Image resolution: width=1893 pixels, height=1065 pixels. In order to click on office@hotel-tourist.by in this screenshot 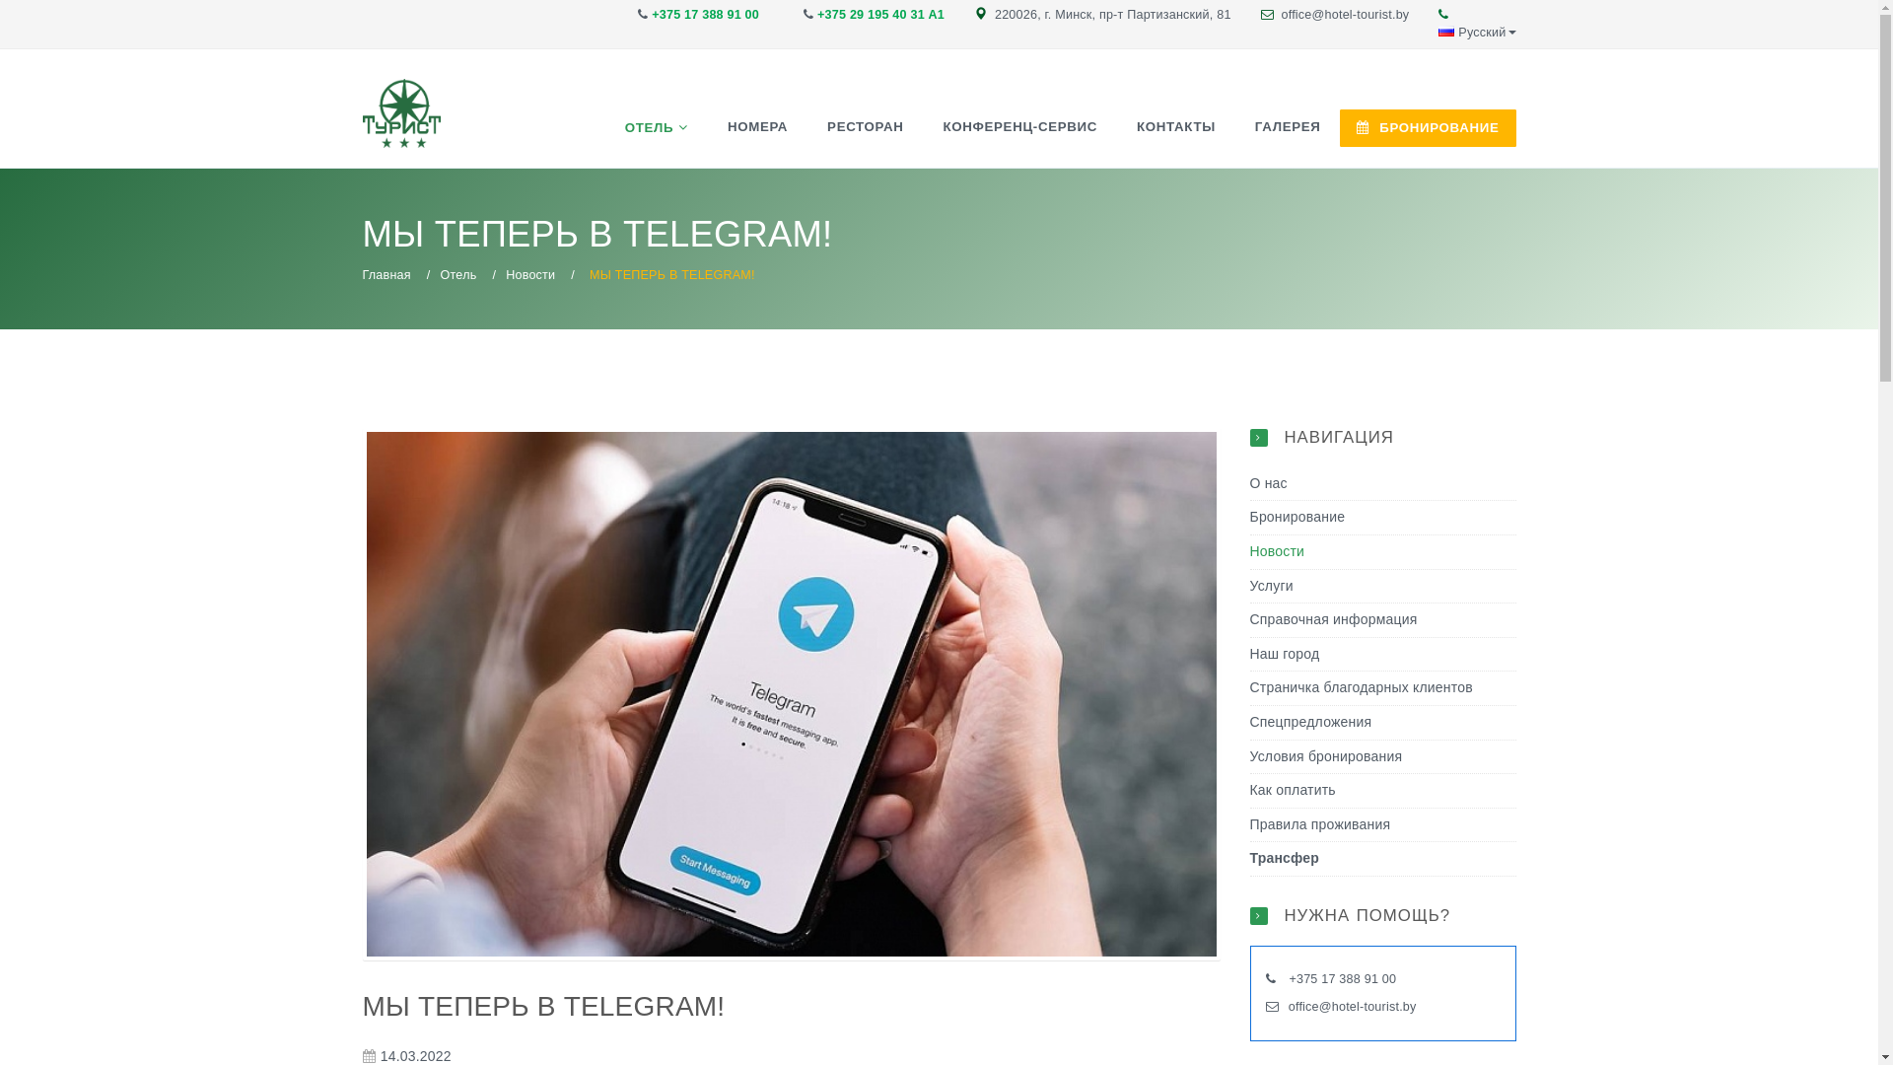, I will do `click(1346, 15)`.